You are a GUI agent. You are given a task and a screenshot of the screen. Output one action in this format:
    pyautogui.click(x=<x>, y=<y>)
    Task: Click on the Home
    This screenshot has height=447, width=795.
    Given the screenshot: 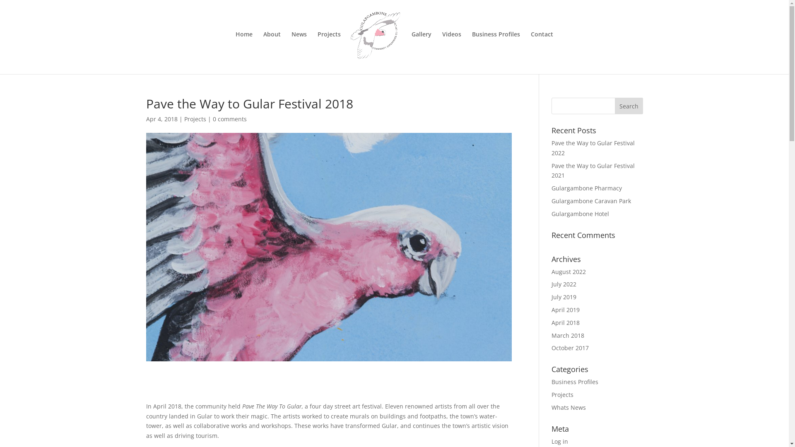 What is the action you would take?
    pyautogui.click(x=244, y=53)
    